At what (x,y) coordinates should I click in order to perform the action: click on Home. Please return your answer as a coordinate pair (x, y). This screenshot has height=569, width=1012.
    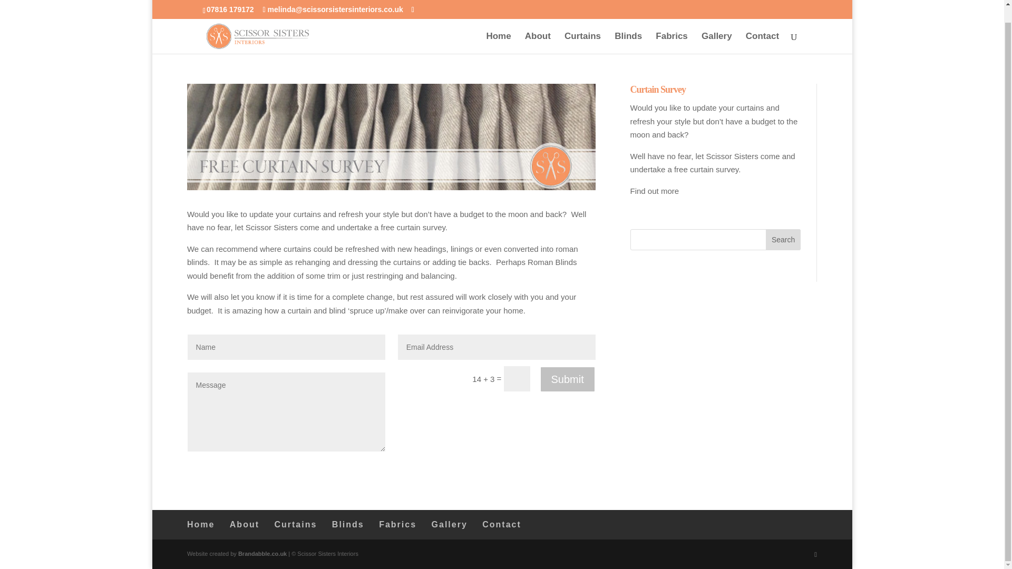
    Looking at the image, I should click on (498, 27).